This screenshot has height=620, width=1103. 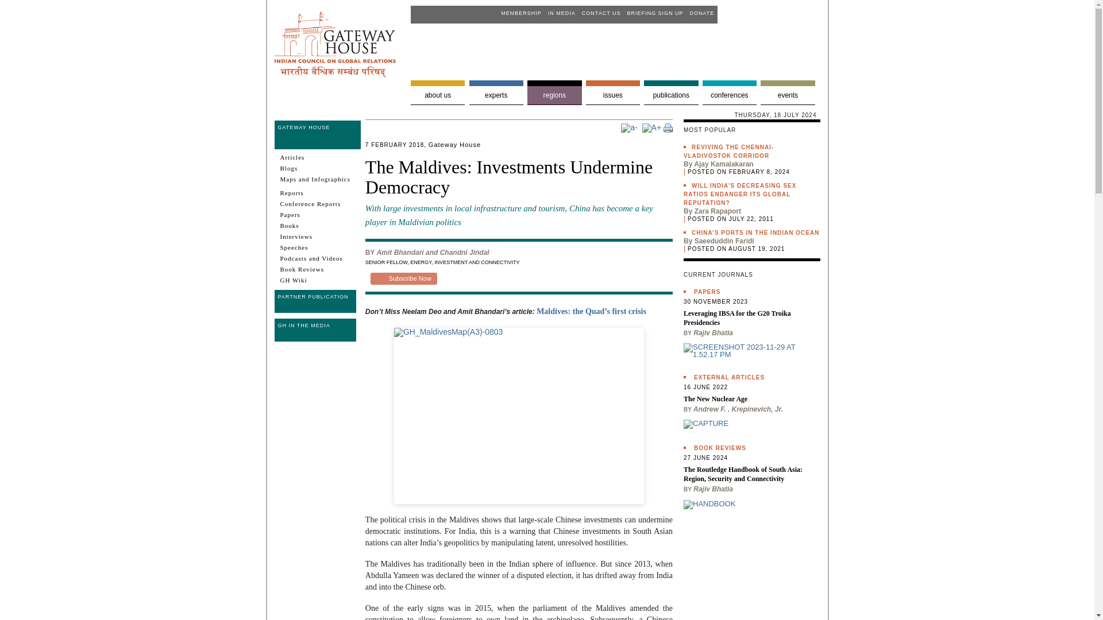 What do you see at coordinates (560, 13) in the screenshot?
I see `IN MEDIA` at bounding box center [560, 13].